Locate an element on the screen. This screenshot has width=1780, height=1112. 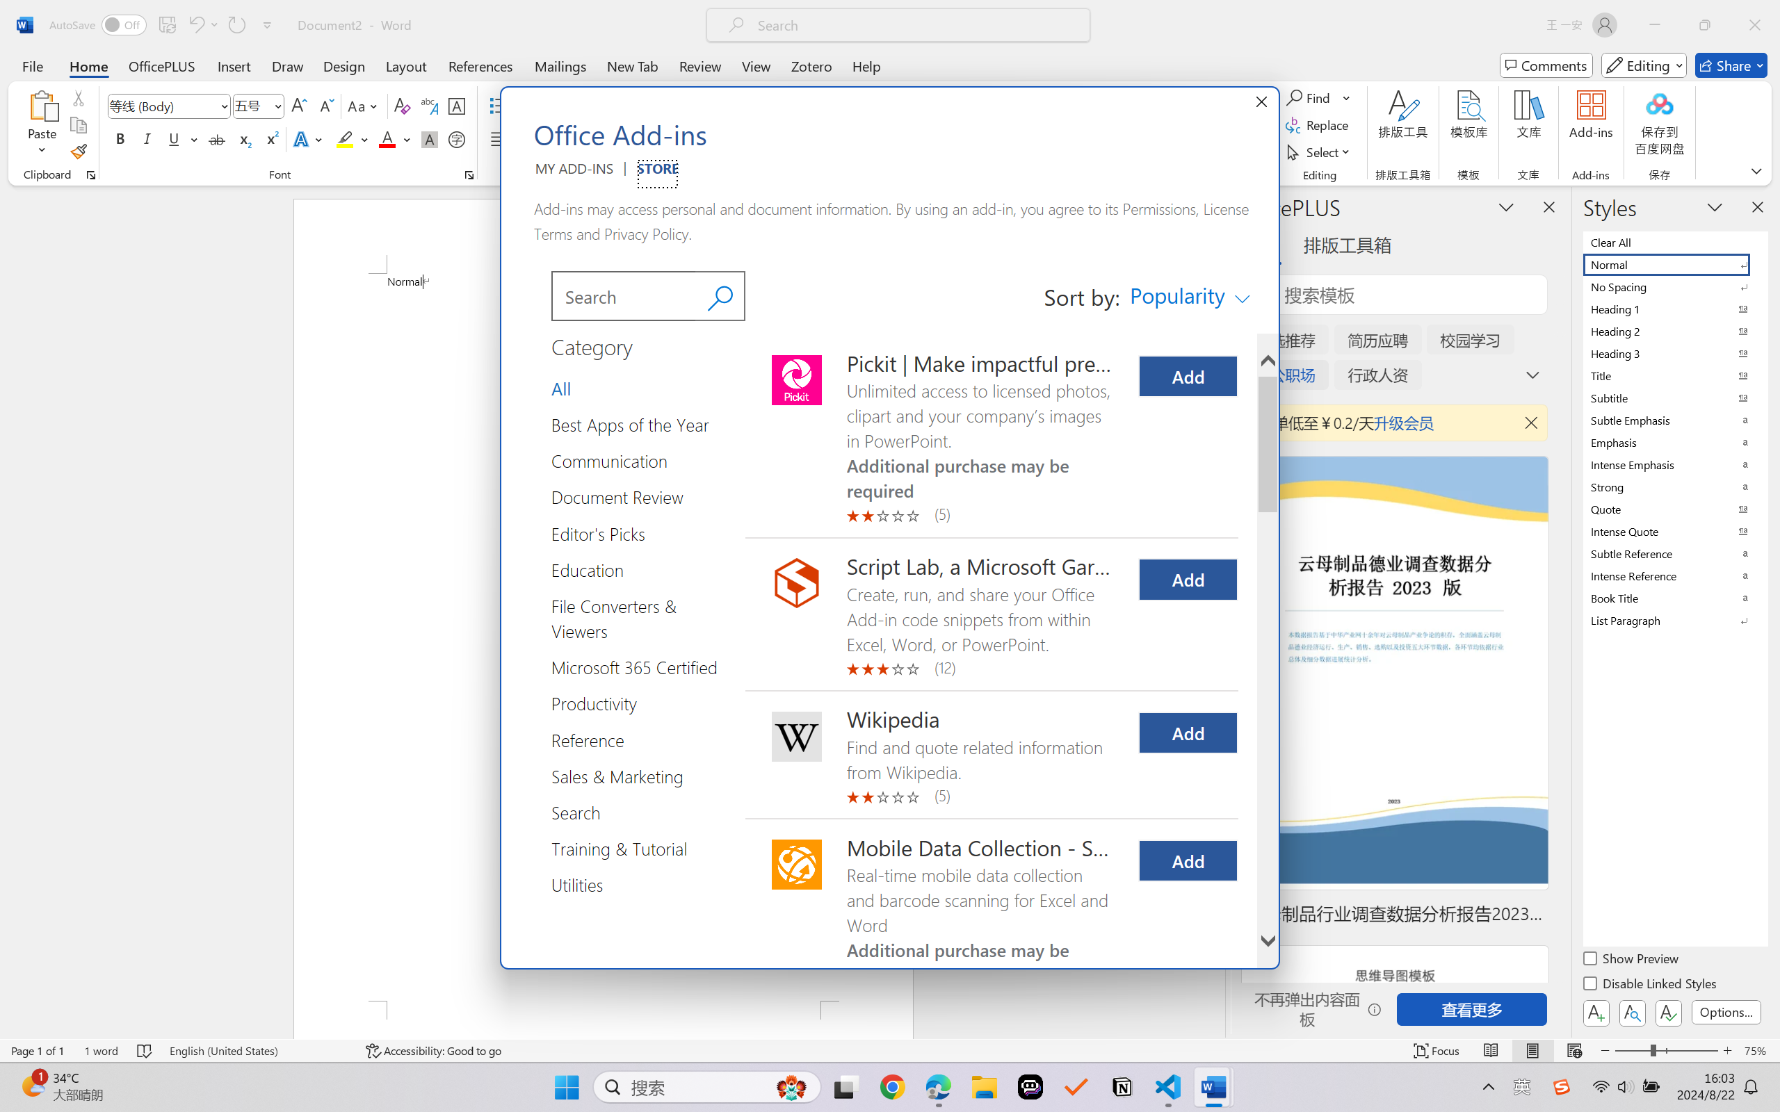
Underline is located at coordinates (182, 139).